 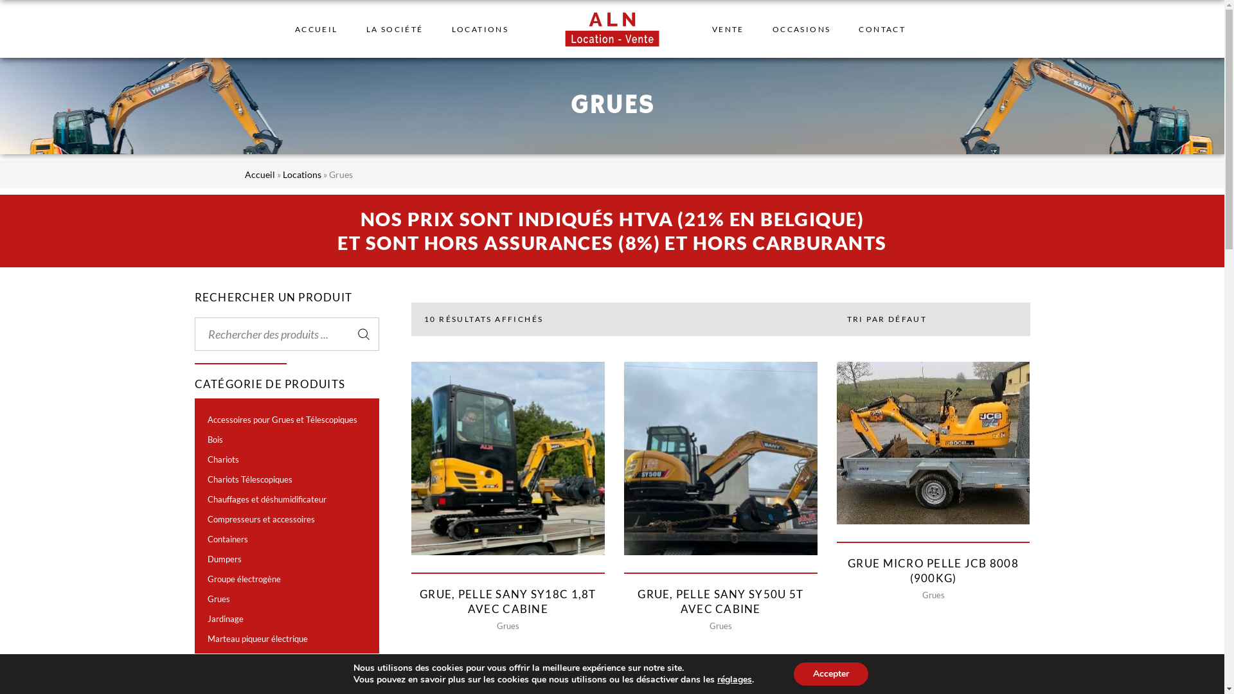 What do you see at coordinates (302, 175) in the screenshot?
I see `Locations` at bounding box center [302, 175].